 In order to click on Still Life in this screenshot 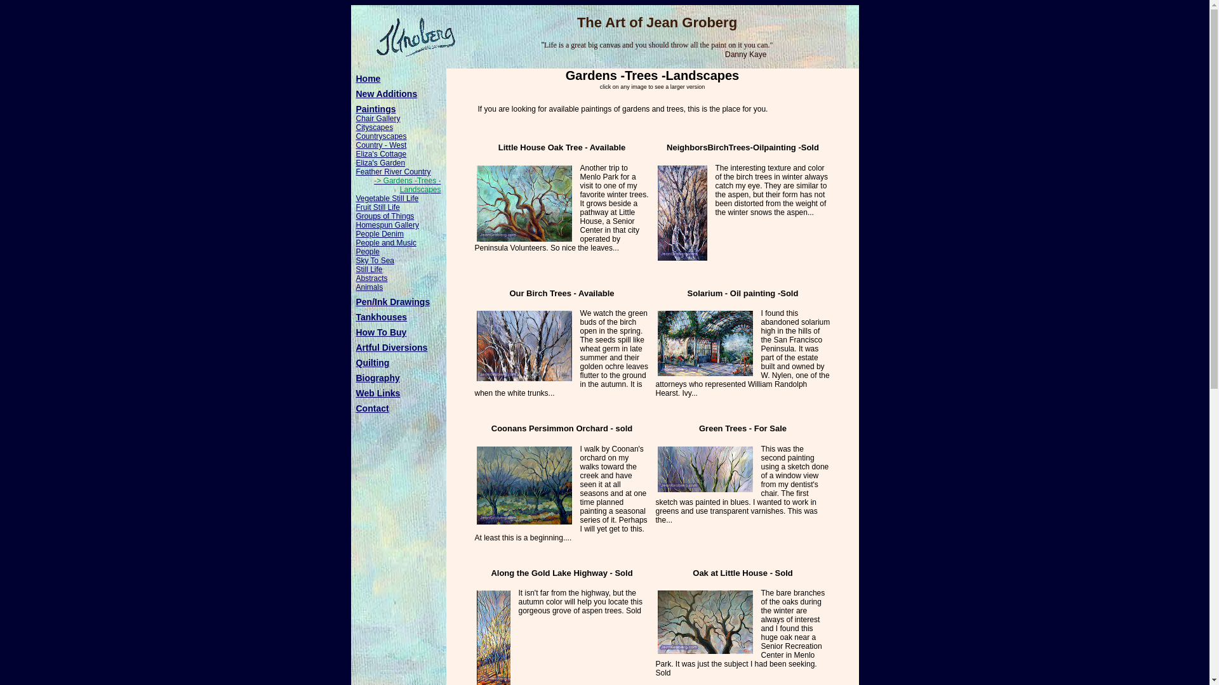, I will do `click(397, 269)`.